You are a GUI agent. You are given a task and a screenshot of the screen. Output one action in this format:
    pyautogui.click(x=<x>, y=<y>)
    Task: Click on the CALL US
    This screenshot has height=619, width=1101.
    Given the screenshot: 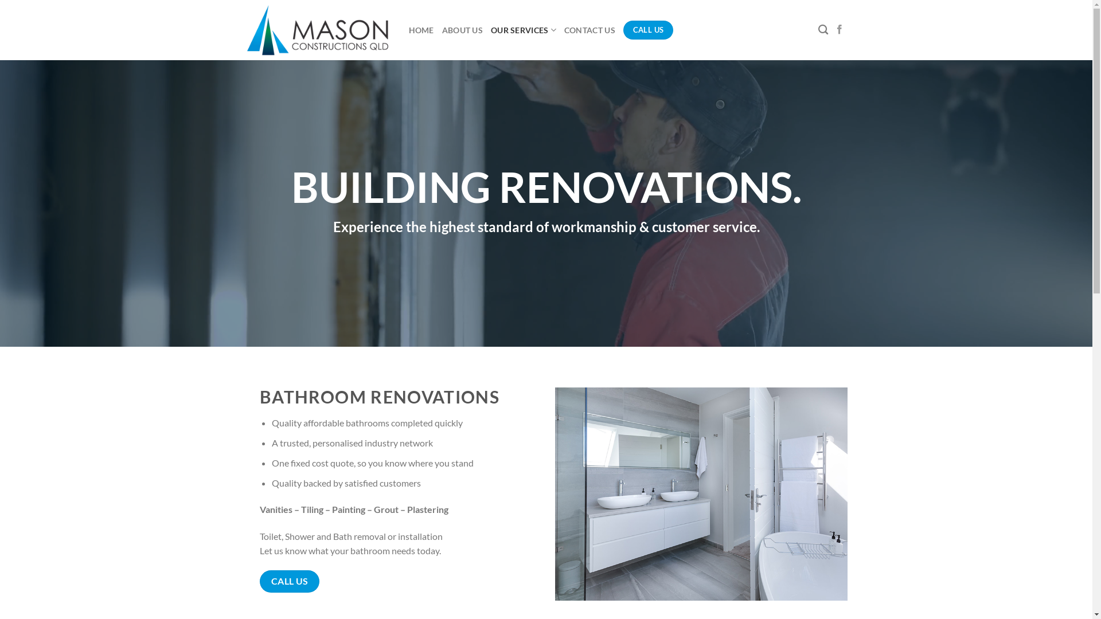 What is the action you would take?
    pyautogui.click(x=648, y=30)
    